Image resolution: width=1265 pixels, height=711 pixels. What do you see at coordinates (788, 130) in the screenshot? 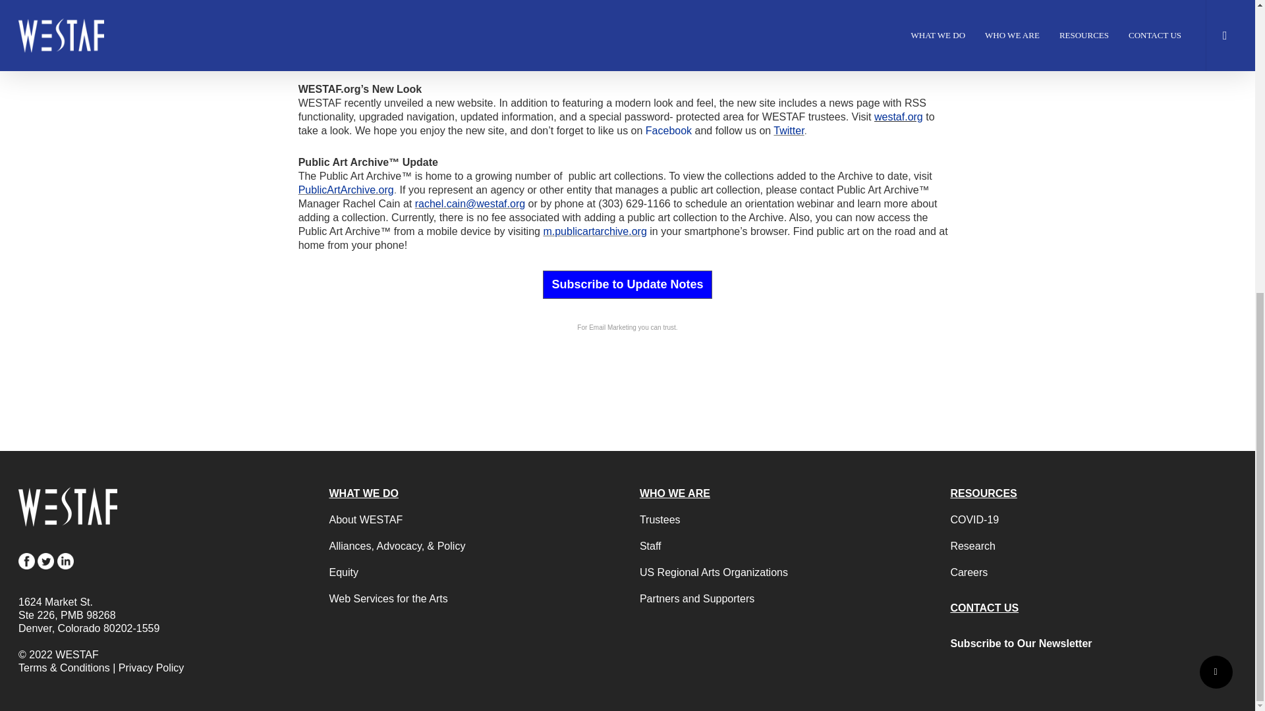
I see `Twitter` at bounding box center [788, 130].